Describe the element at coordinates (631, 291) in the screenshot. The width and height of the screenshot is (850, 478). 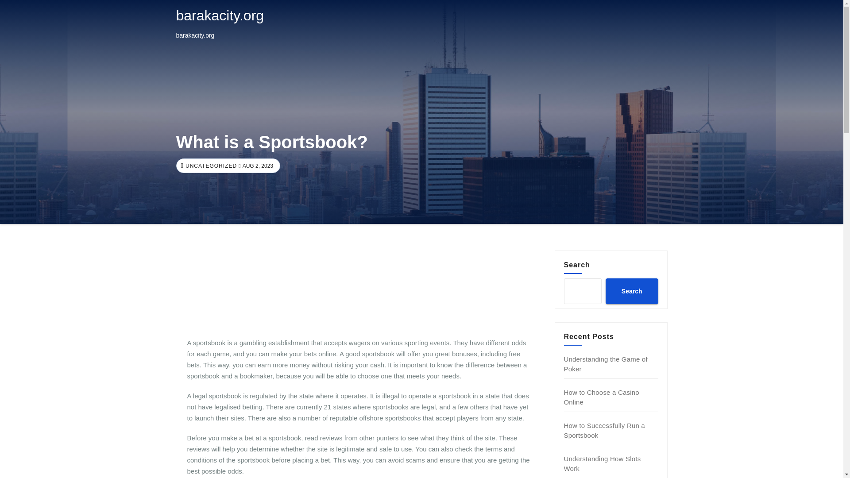
I see `Search` at that location.